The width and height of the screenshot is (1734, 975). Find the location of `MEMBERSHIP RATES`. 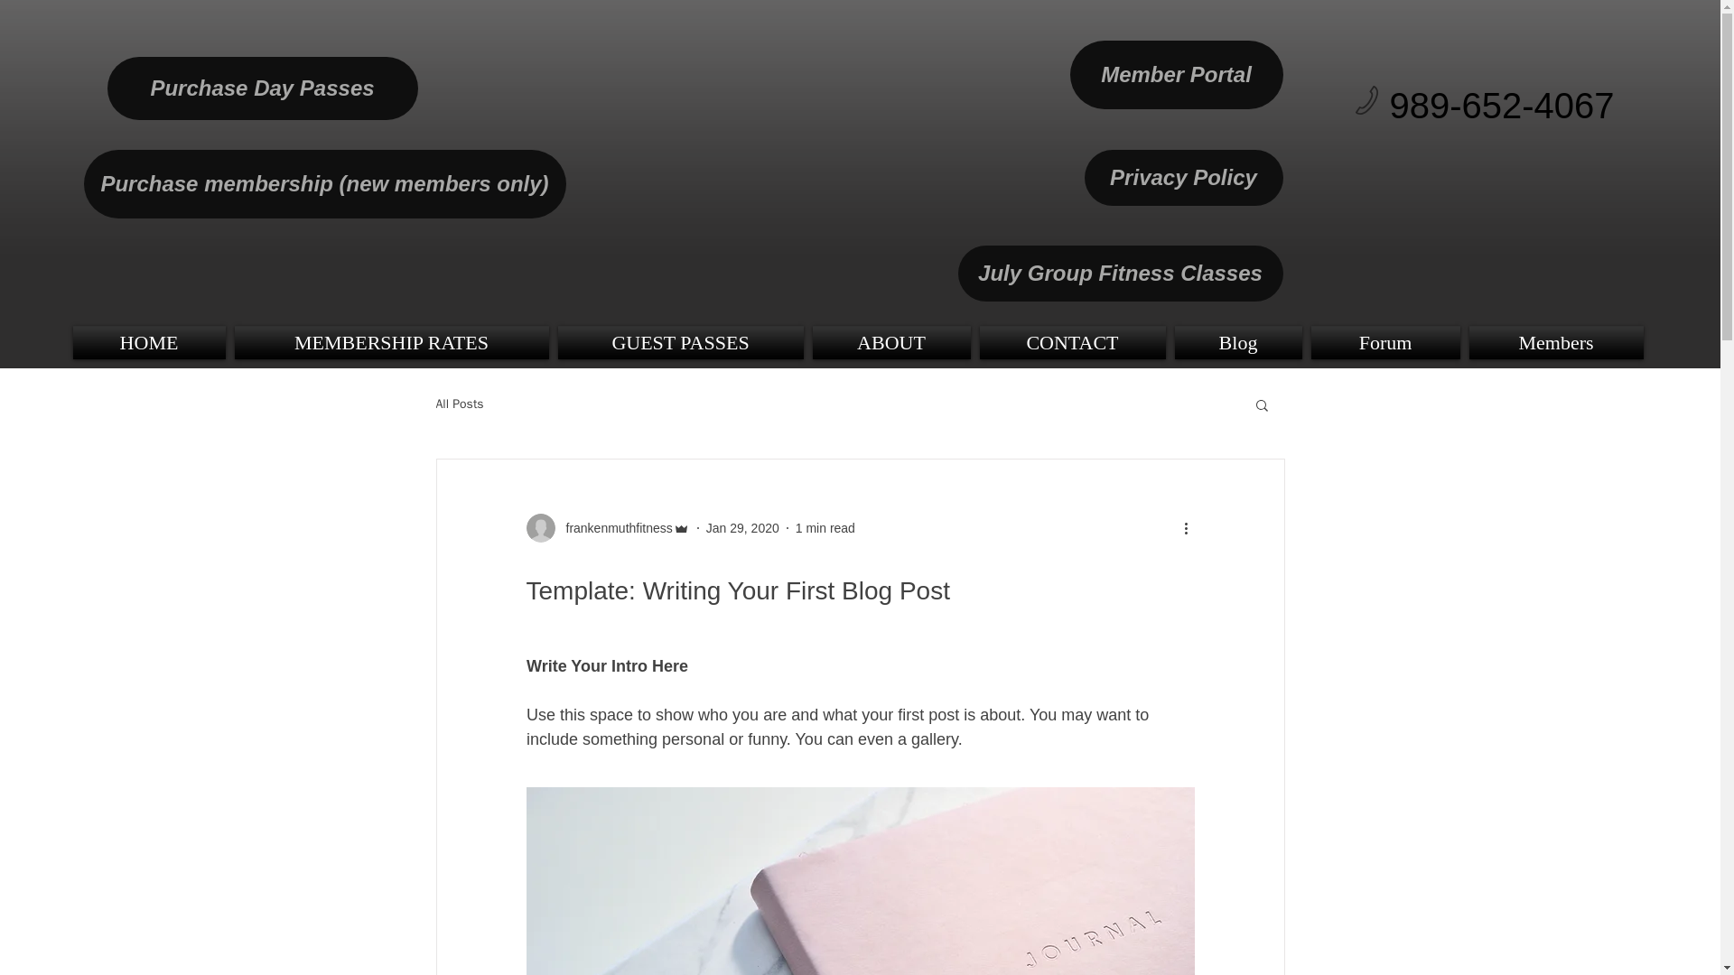

MEMBERSHIP RATES is located at coordinates (390, 342).